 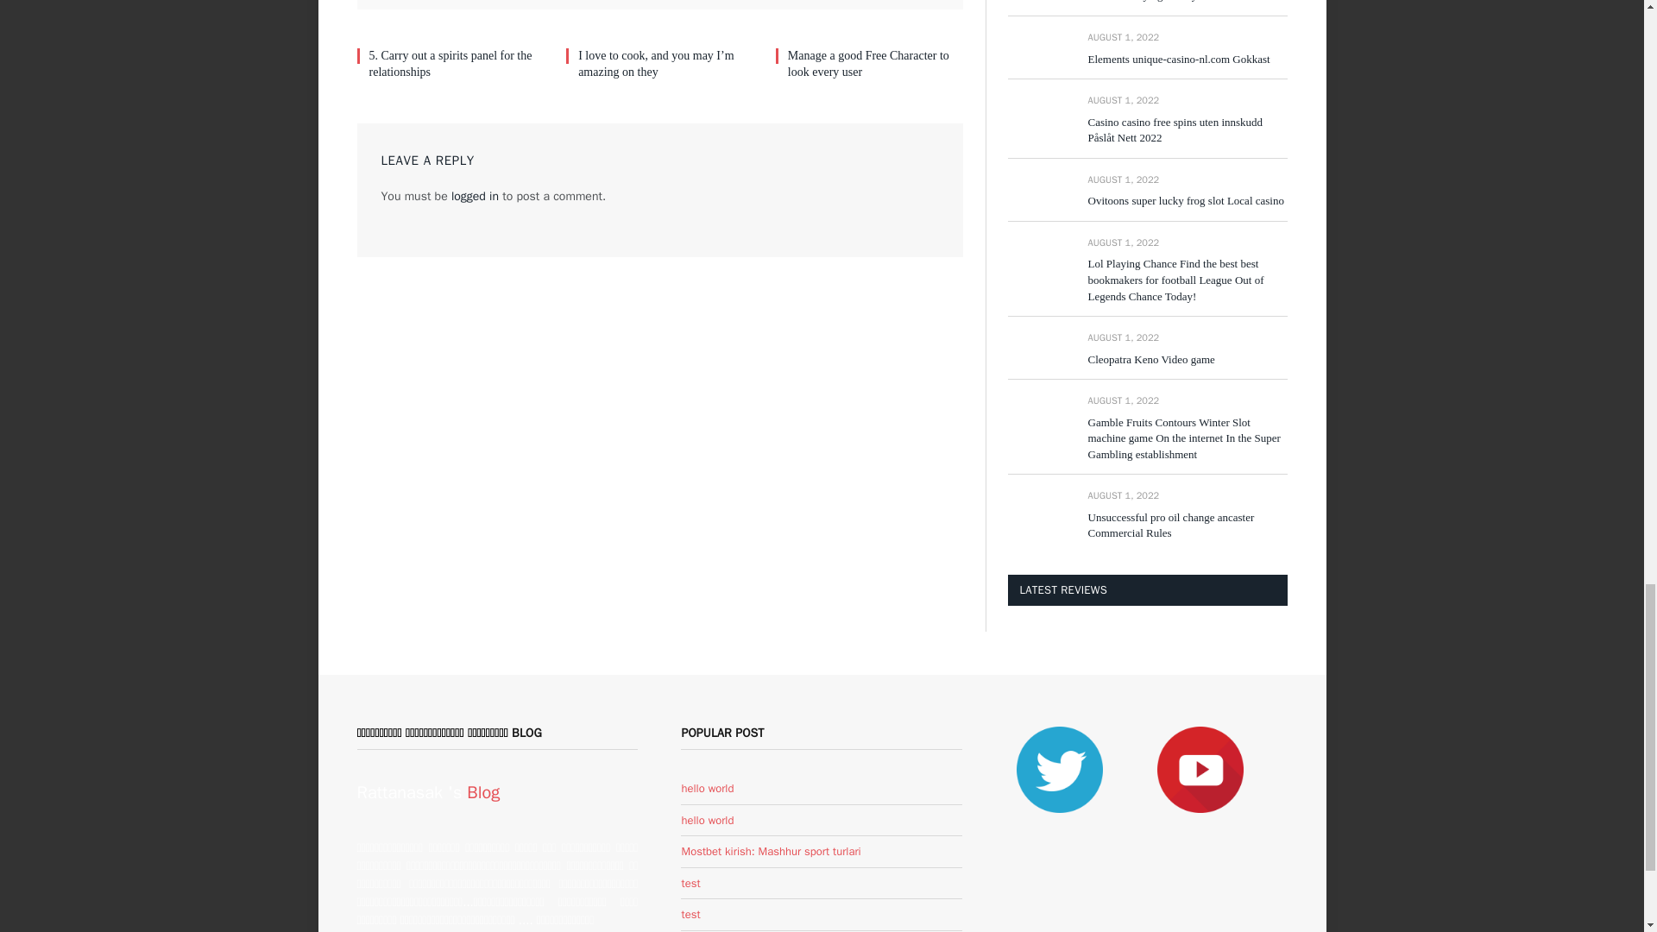 I want to click on 5. Carry out a spirits panel for the relationships, so click(x=457, y=64).